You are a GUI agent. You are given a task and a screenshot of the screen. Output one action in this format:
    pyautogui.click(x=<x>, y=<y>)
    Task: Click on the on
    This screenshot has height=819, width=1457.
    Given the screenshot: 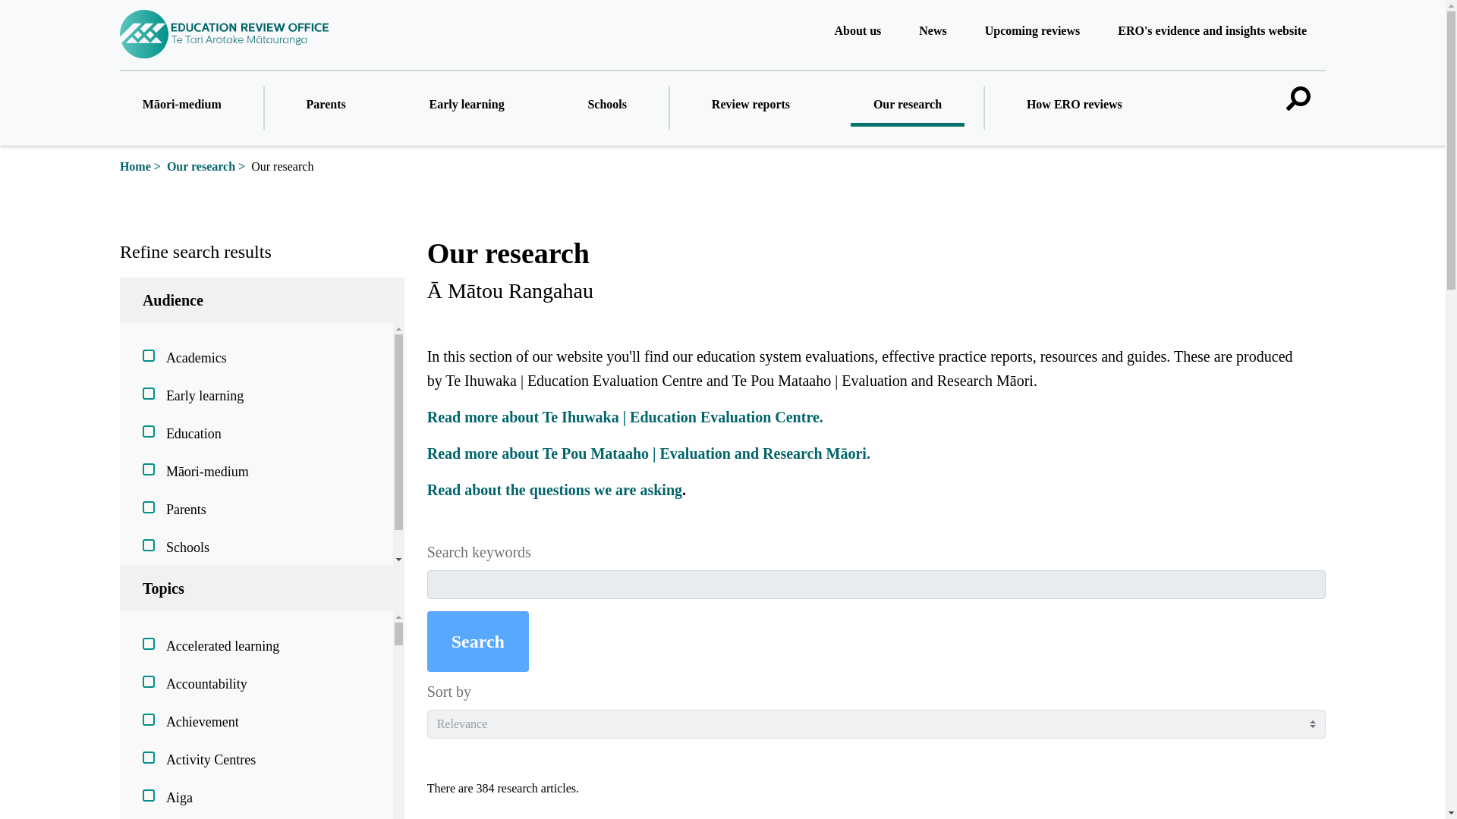 What is the action you would take?
    pyautogui.click(x=149, y=682)
    